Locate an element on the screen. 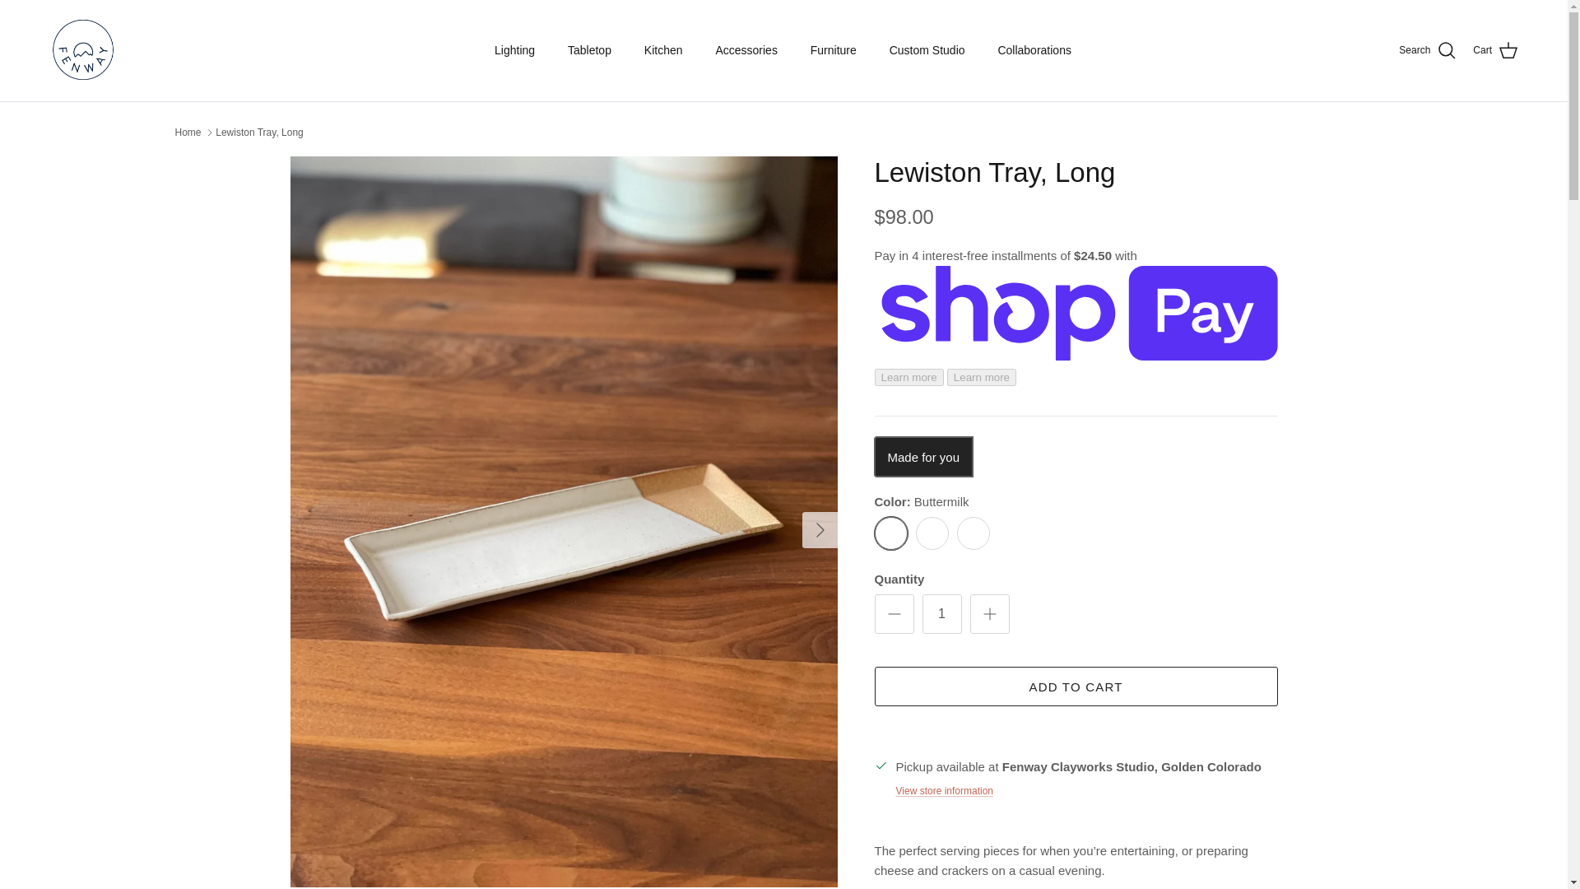 Image resolution: width=1580 pixels, height=889 pixels. Search is located at coordinates (1427, 50).